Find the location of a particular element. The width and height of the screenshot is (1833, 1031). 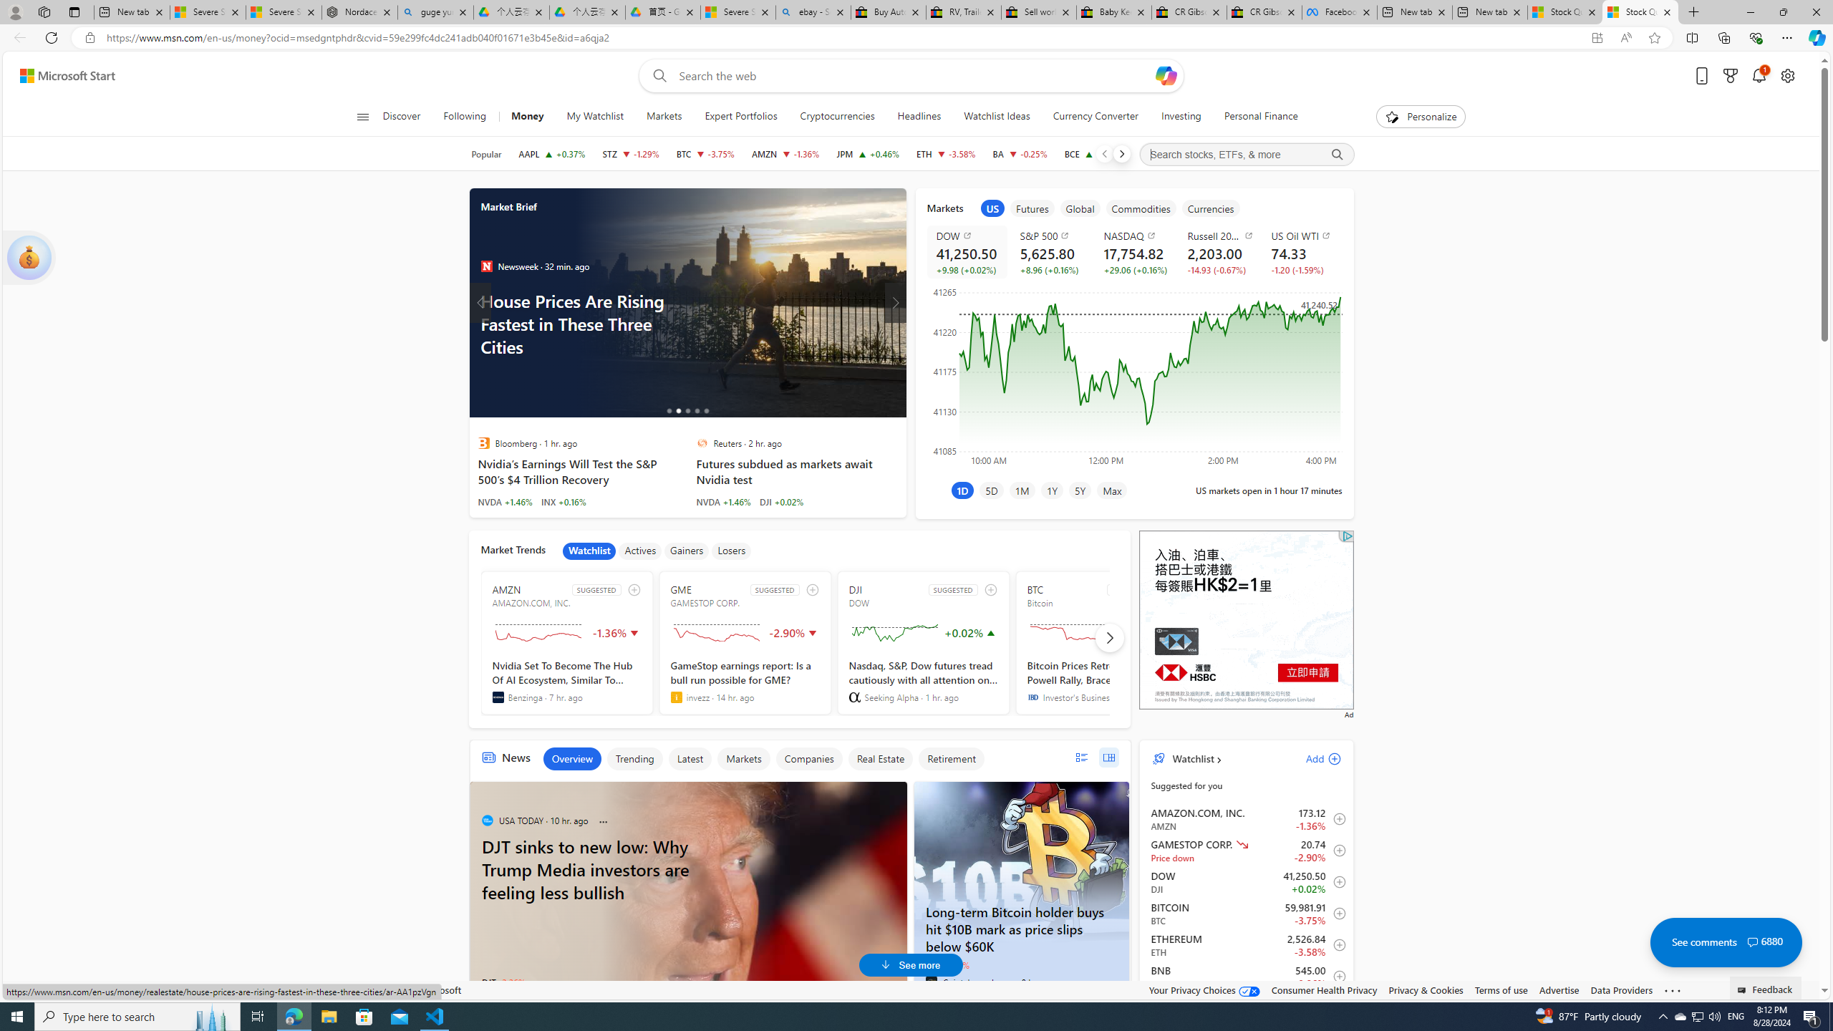

Latest is located at coordinates (689, 759).